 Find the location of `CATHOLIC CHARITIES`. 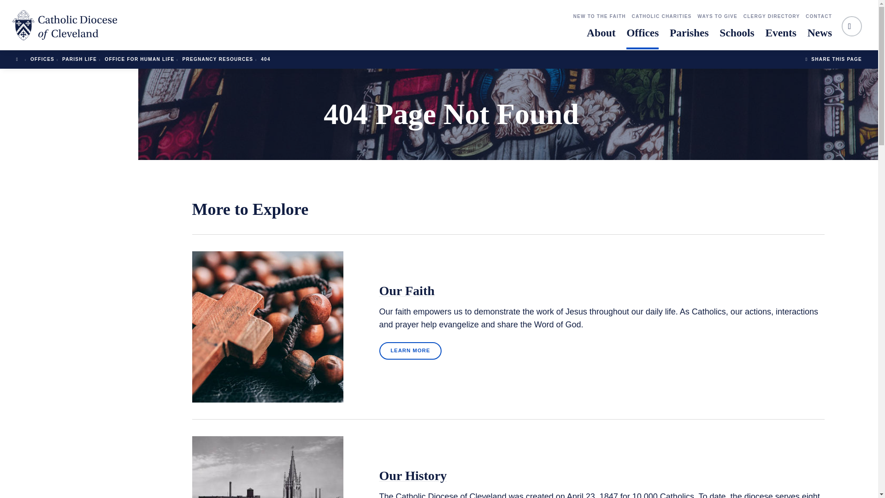

CATHOLIC CHARITIES is located at coordinates (661, 17).